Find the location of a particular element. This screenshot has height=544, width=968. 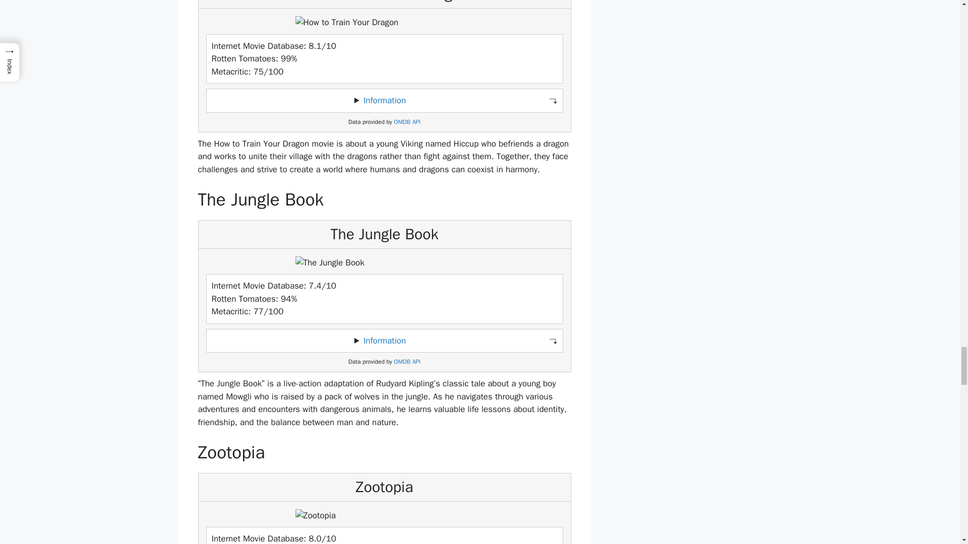

OMDB API is located at coordinates (407, 122).